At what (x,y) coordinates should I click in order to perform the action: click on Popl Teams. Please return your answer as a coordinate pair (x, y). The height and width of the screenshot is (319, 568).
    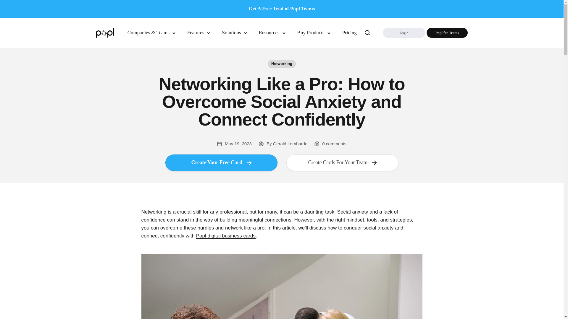
    Looking at the image, I should click on (447, 32).